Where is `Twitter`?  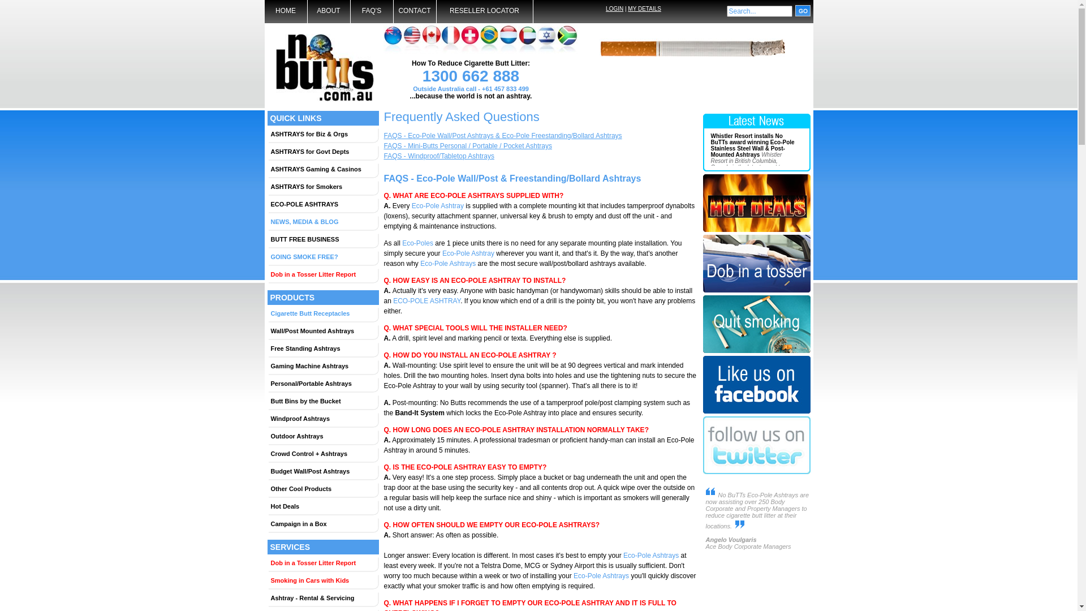
Twitter is located at coordinates (756, 475).